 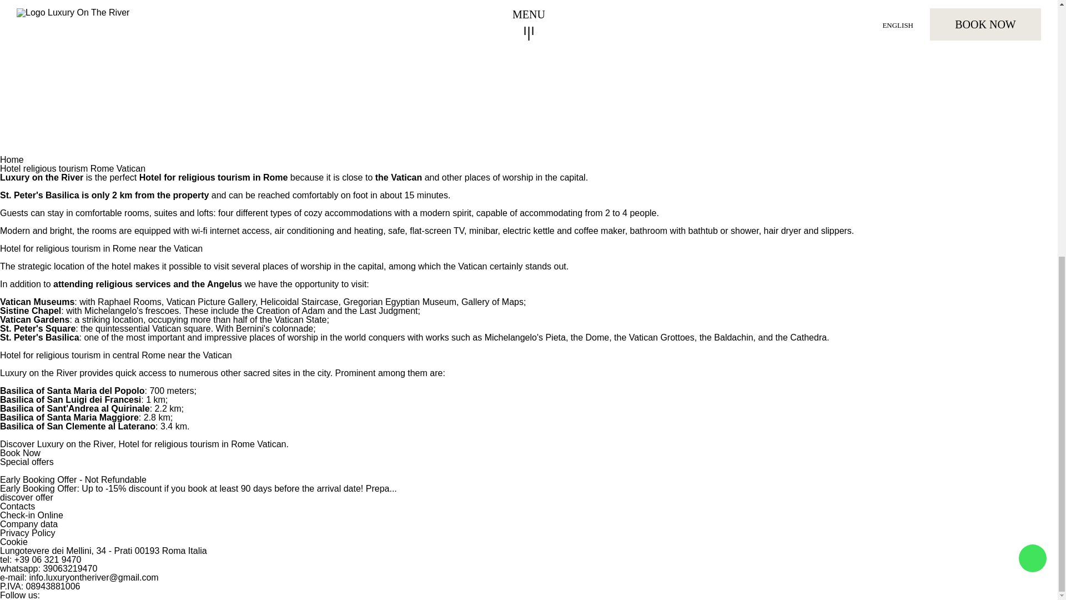 I want to click on 39063219470, so click(x=69, y=569).